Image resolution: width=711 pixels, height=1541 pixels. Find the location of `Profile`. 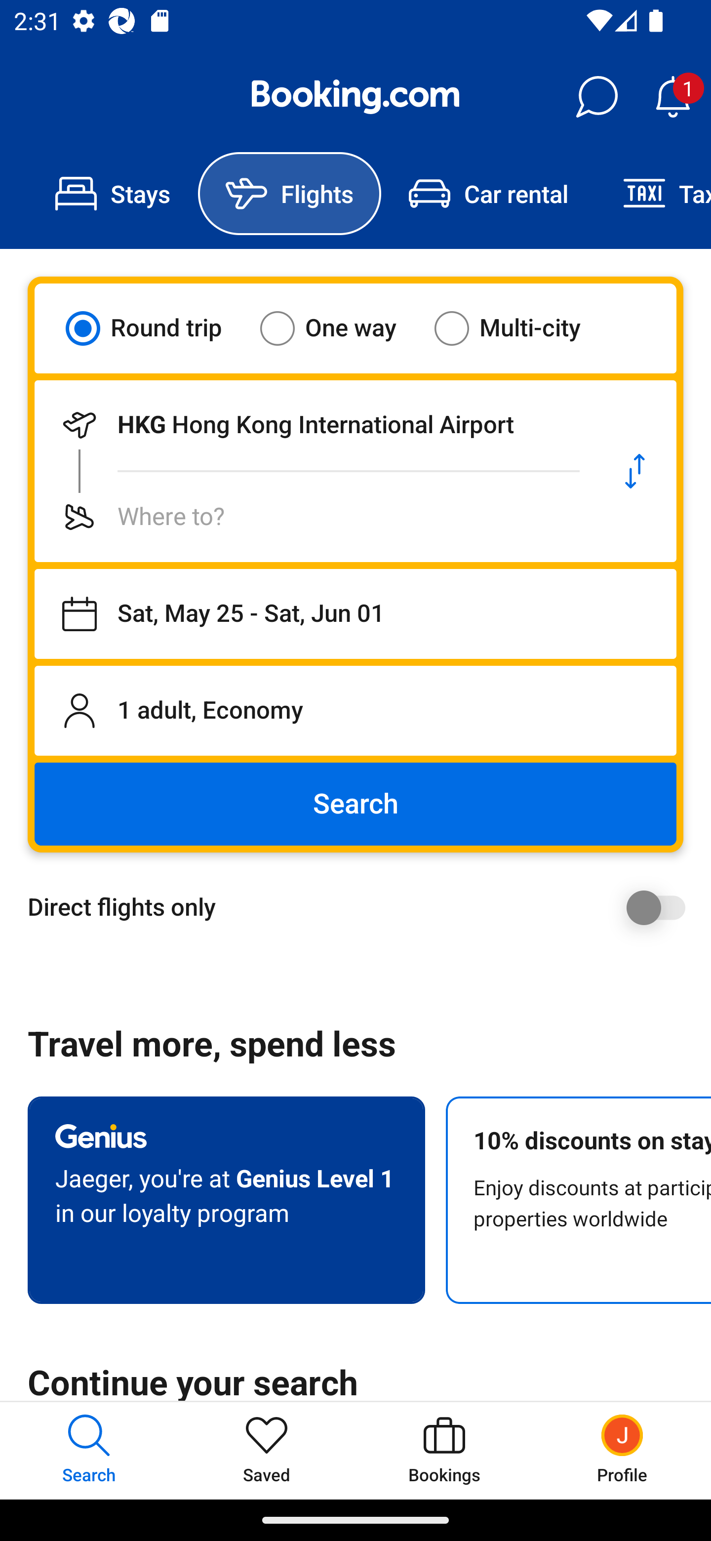

Profile is located at coordinates (622, 1450).